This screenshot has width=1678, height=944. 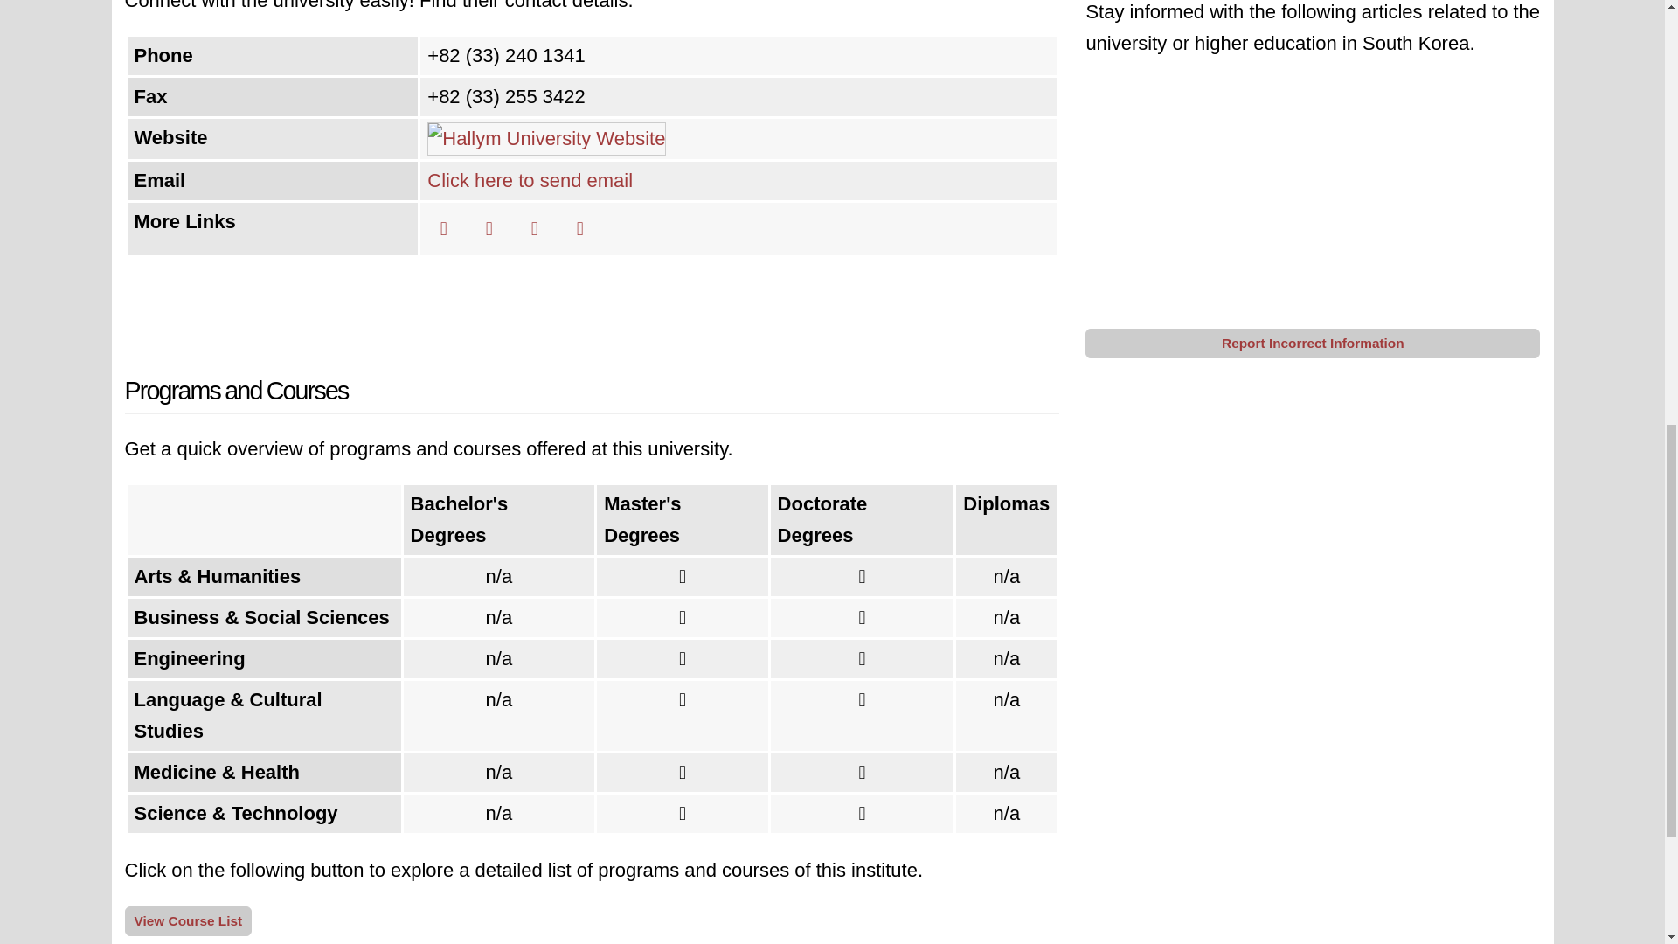 I want to click on Hallym University Website, so click(x=547, y=138).